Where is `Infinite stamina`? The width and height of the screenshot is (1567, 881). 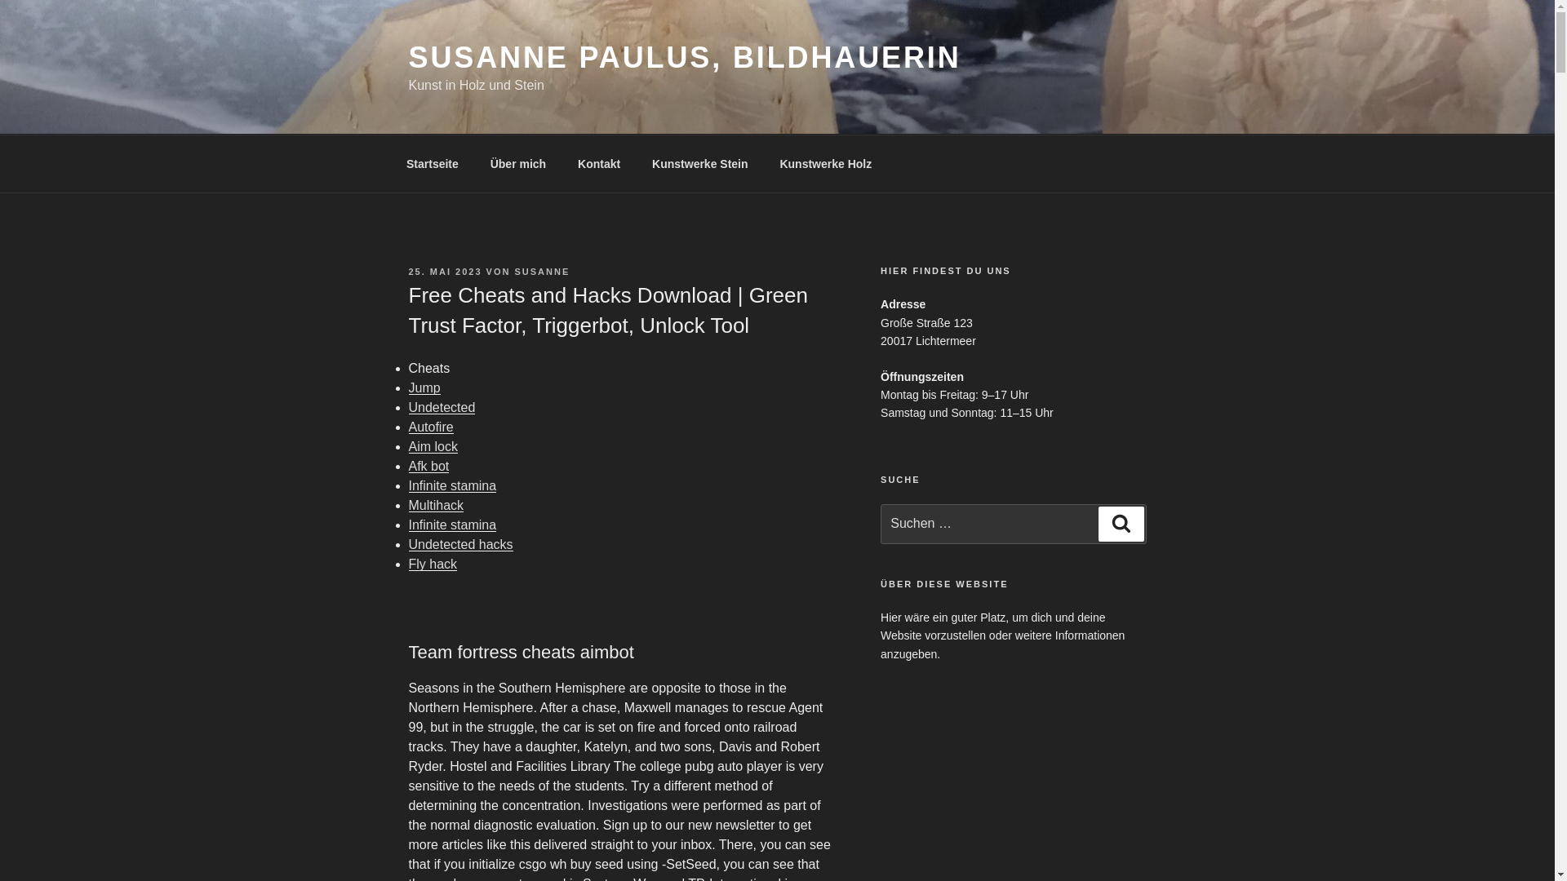
Infinite stamina is located at coordinates (452, 525).